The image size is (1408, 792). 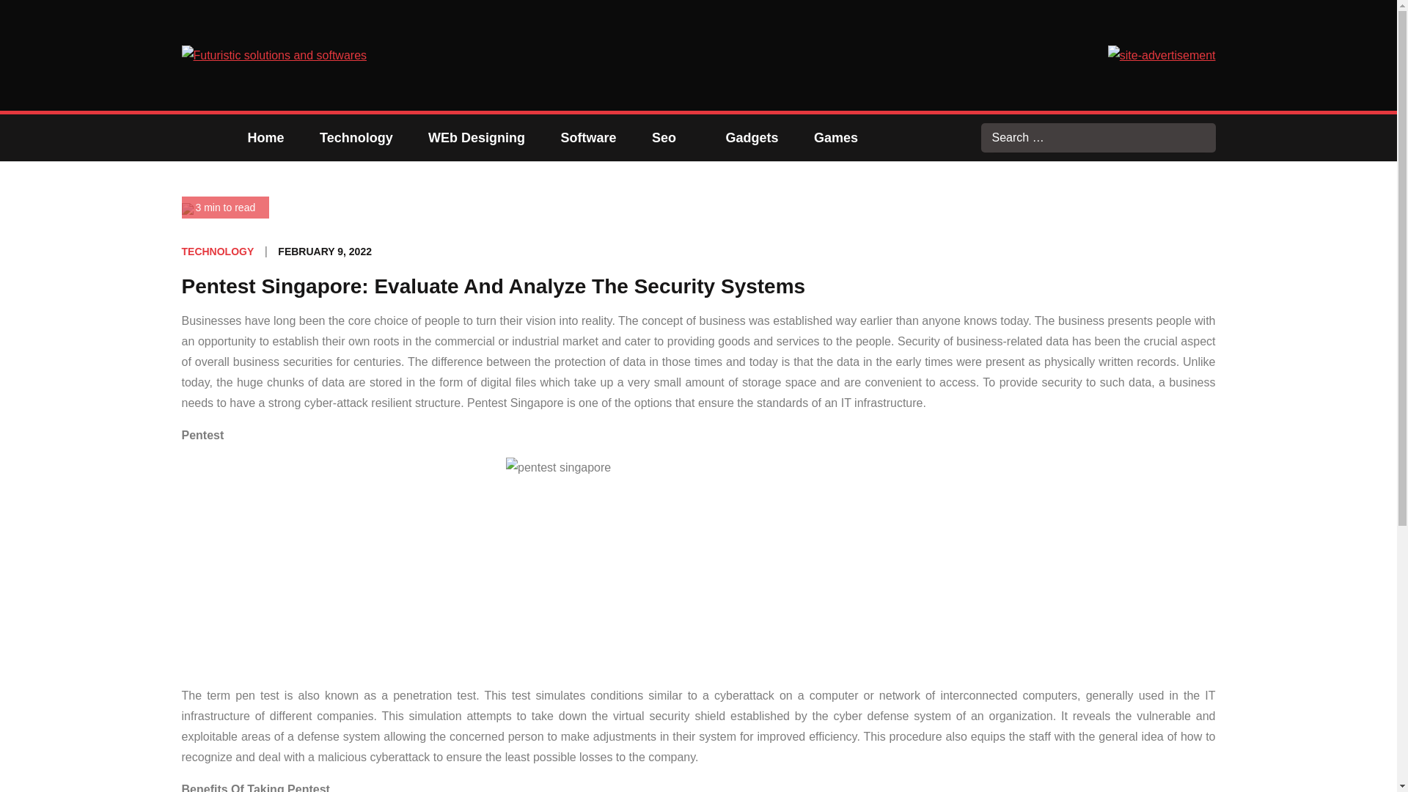 I want to click on Gadgets, so click(x=752, y=138).